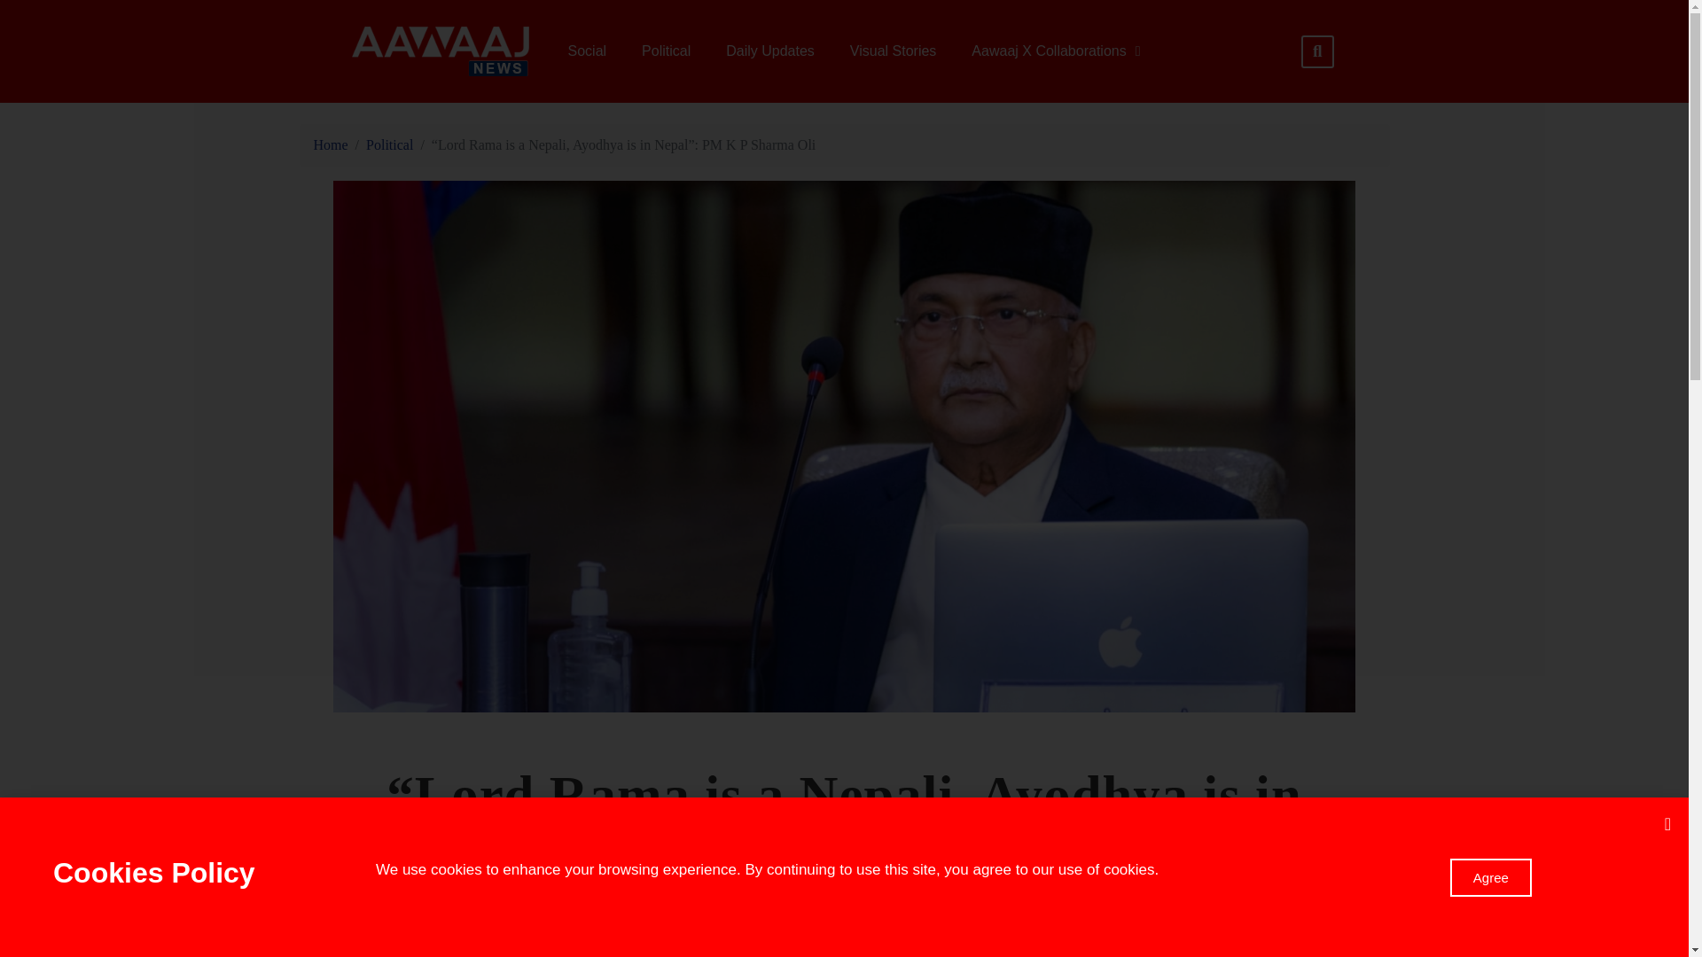  I want to click on Visual Stories, so click(894, 51).